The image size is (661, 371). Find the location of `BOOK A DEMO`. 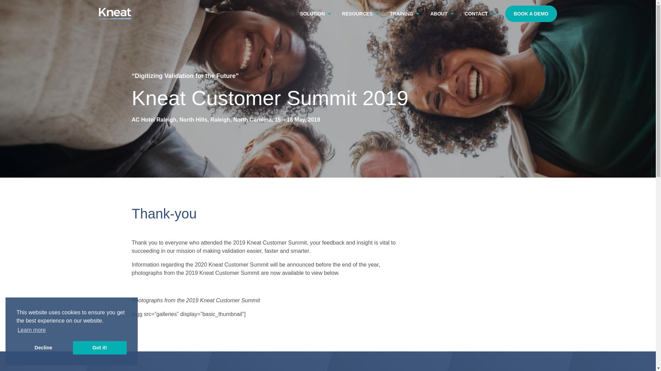

BOOK A DEMO is located at coordinates (531, 14).